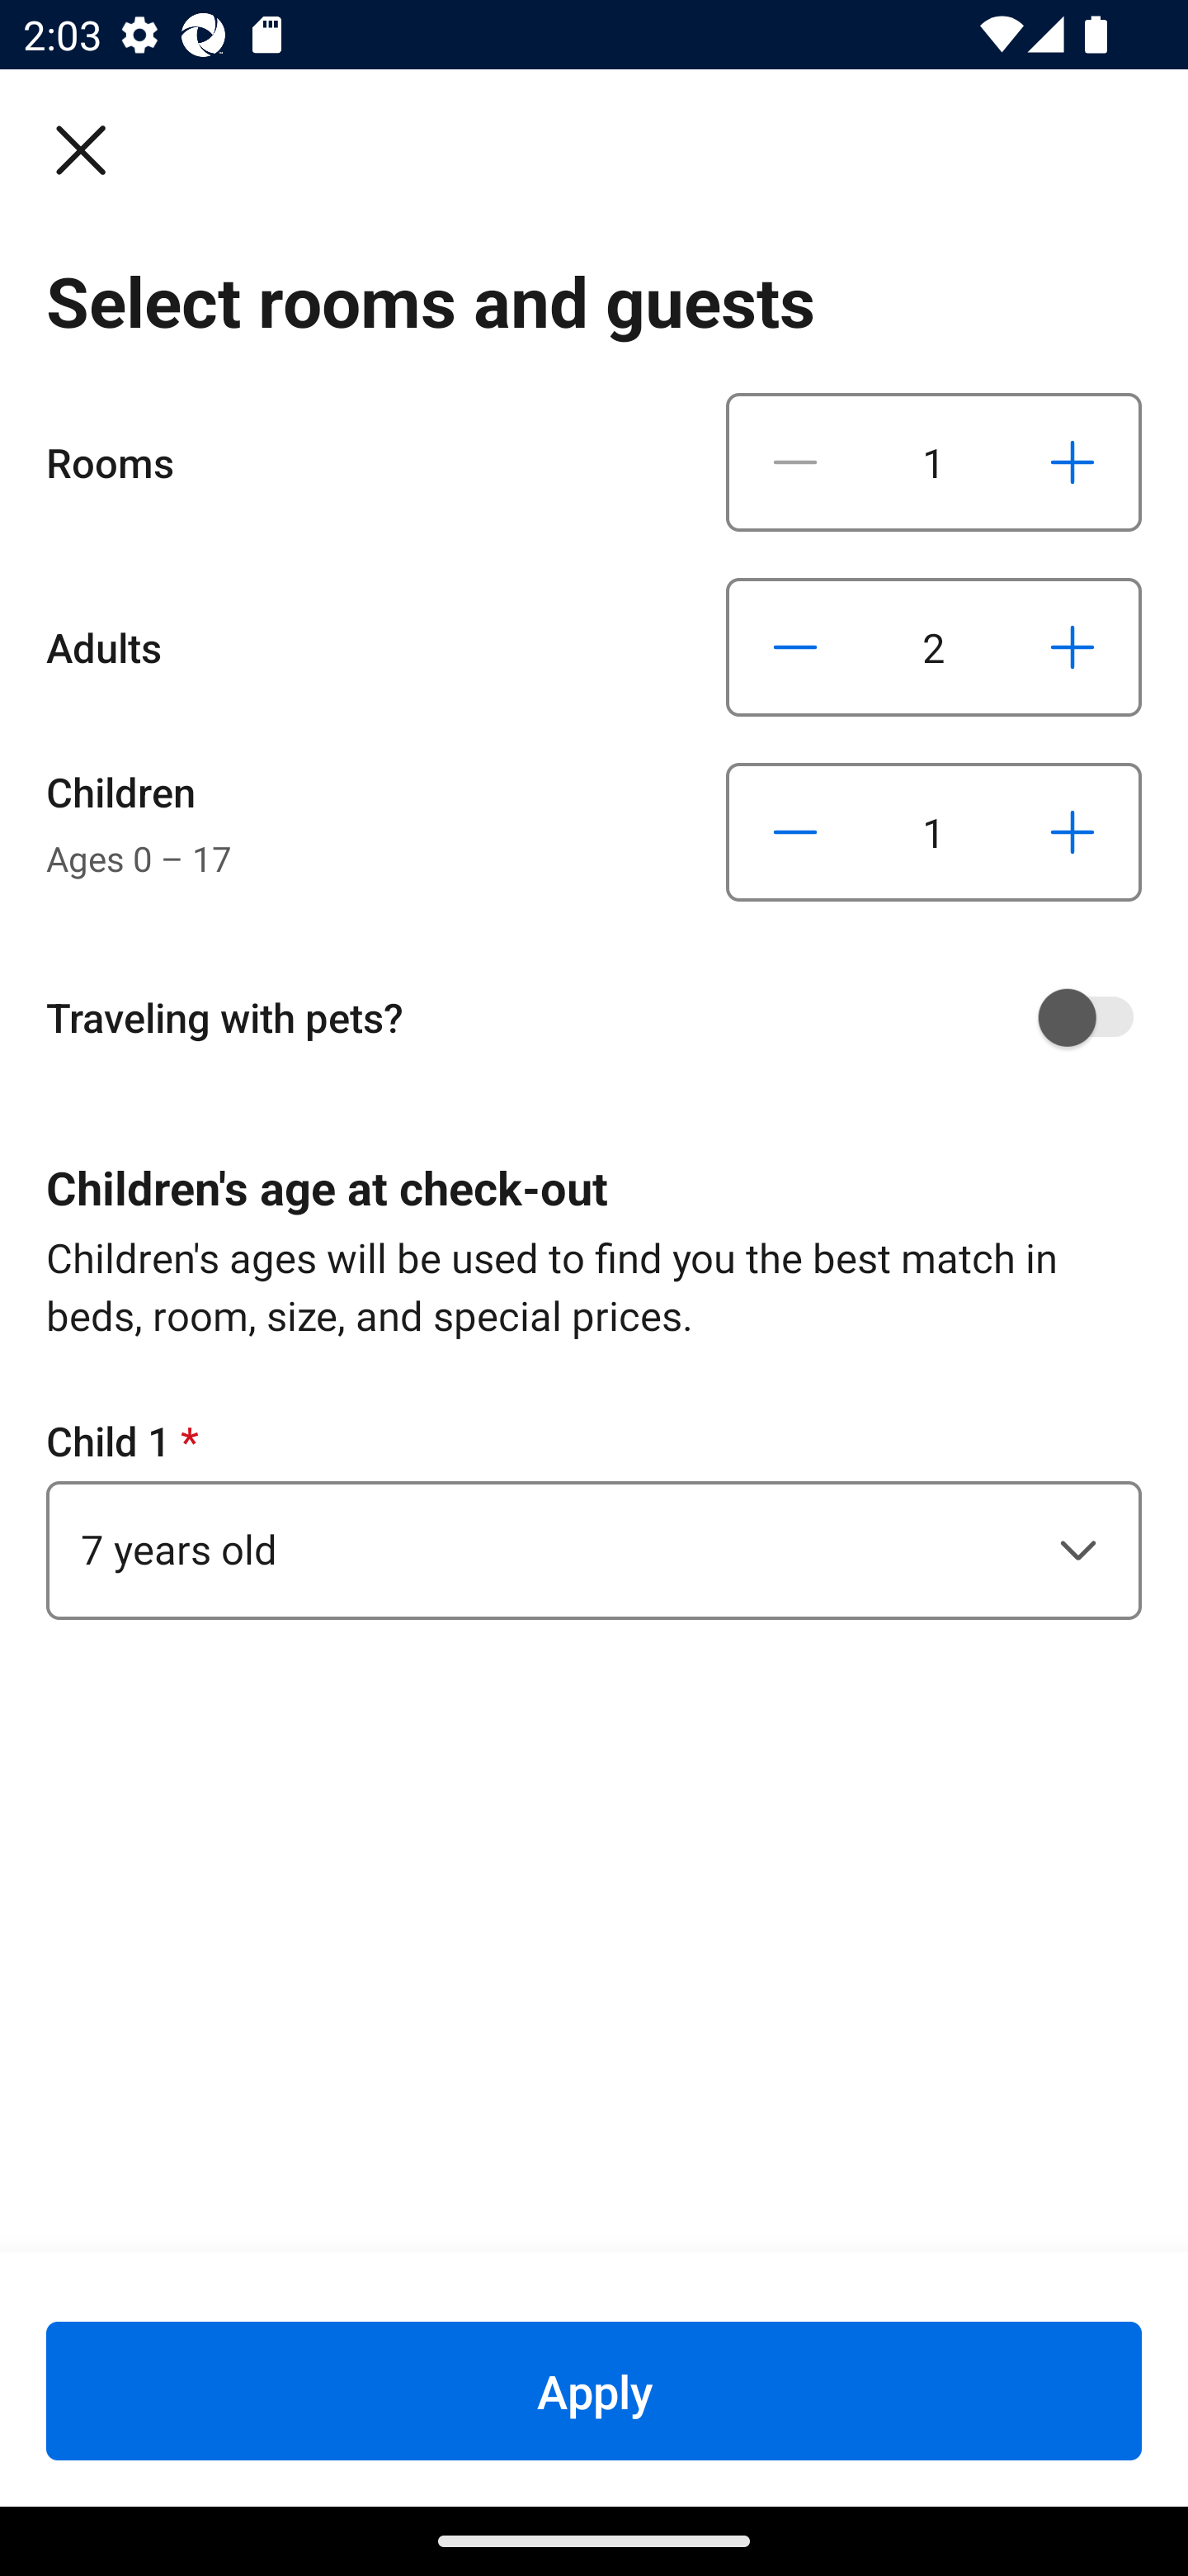  Describe the element at coordinates (594, 2390) in the screenshot. I see `Apply` at that location.